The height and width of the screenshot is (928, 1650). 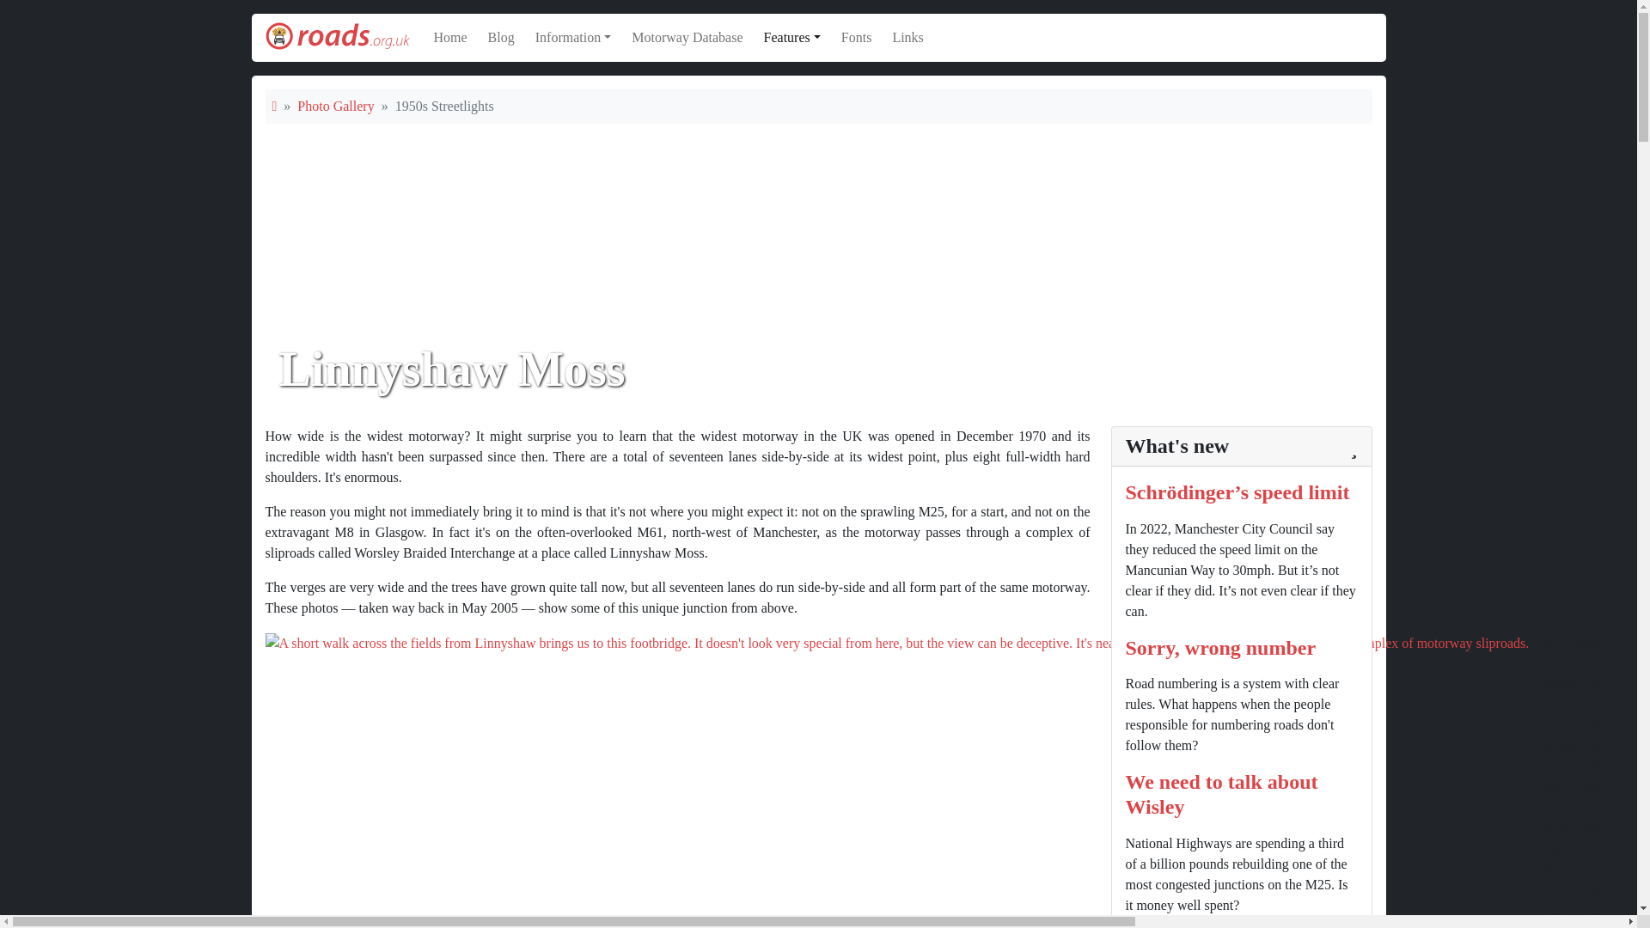 What do you see at coordinates (907, 37) in the screenshot?
I see `Links` at bounding box center [907, 37].